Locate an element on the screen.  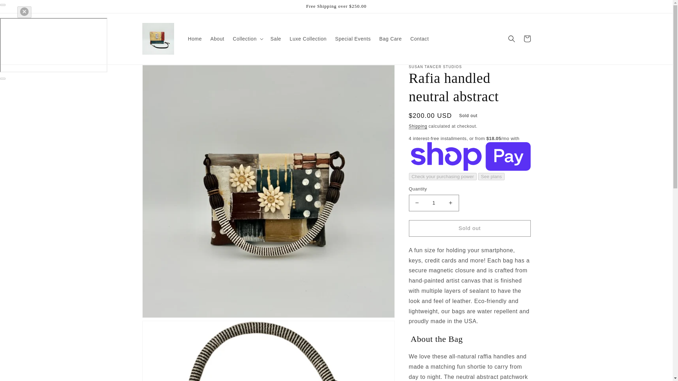
Cart is located at coordinates (527, 38).